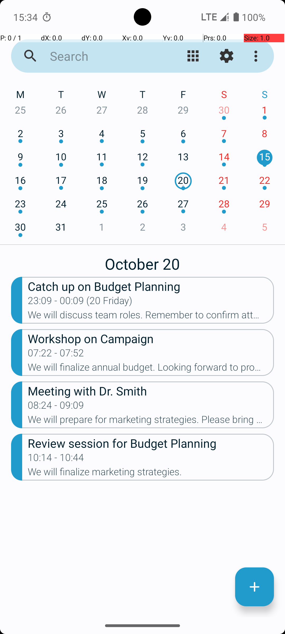 Image resolution: width=285 pixels, height=634 pixels. Describe the element at coordinates (56, 459) in the screenshot. I see `10:14 - 10:44` at that location.